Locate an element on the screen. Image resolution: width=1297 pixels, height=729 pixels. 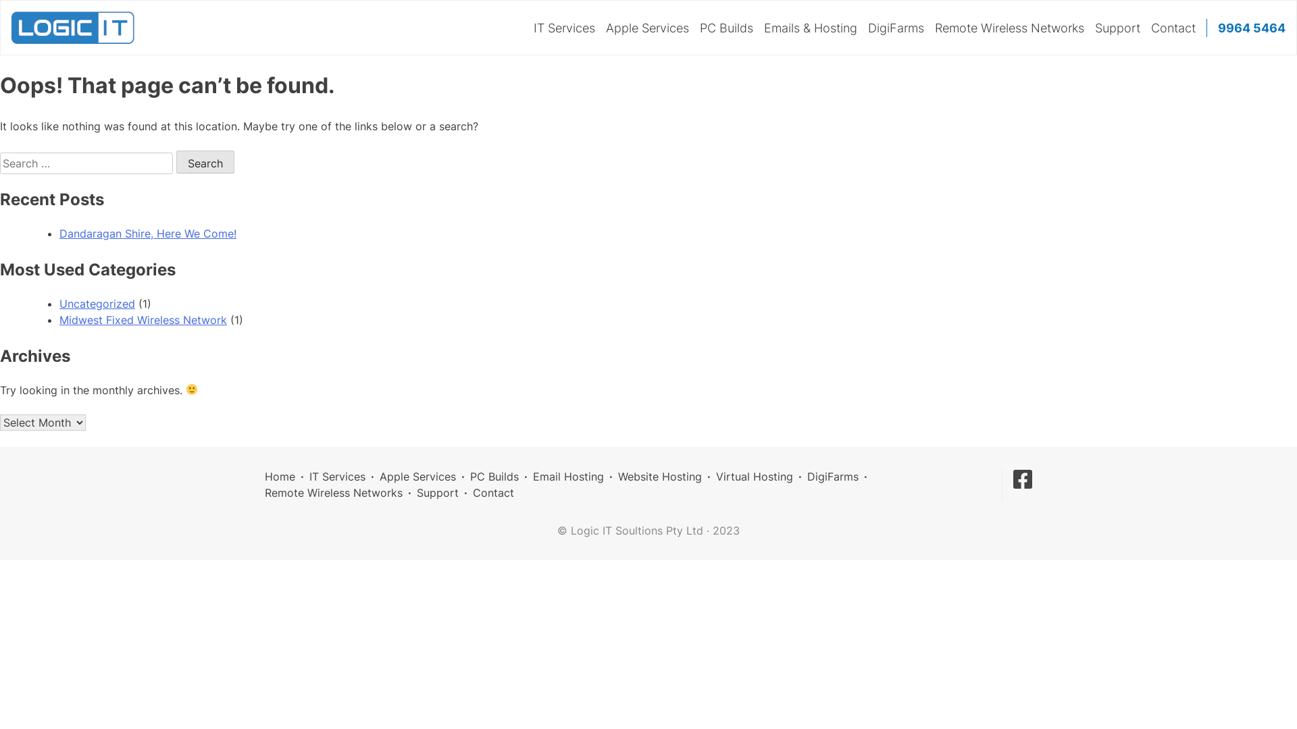
Contact is located at coordinates (493, 493).